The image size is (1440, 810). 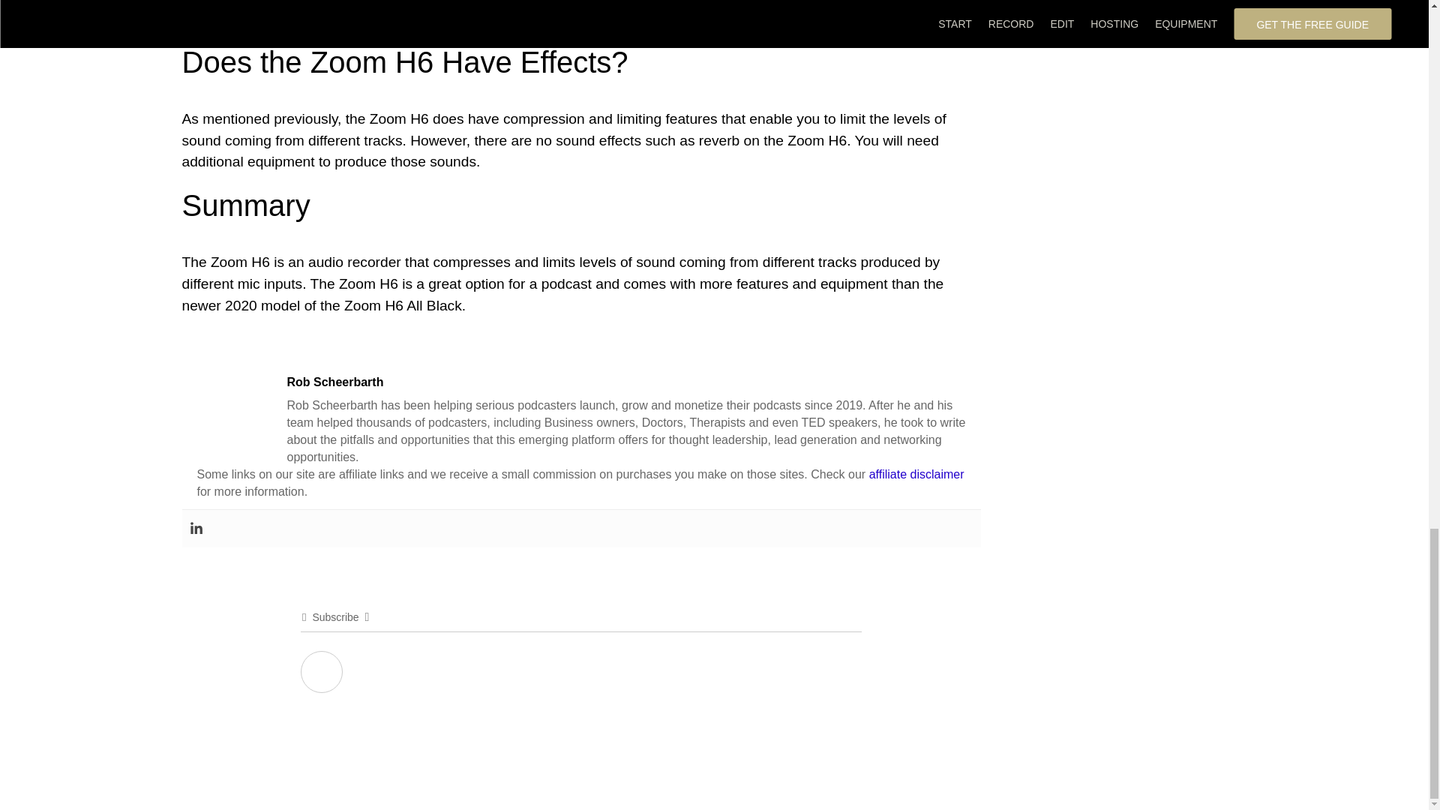 I want to click on Rob Scheerbarth, so click(x=334, y=379).